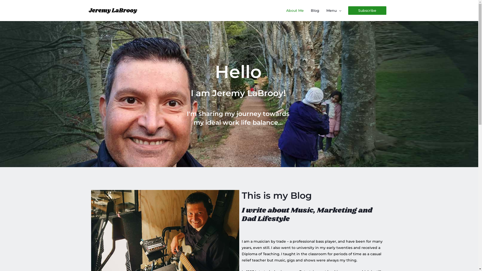 The height and width of the screenshot is (271, 482). I want to click on Menu, so click(334, 11).